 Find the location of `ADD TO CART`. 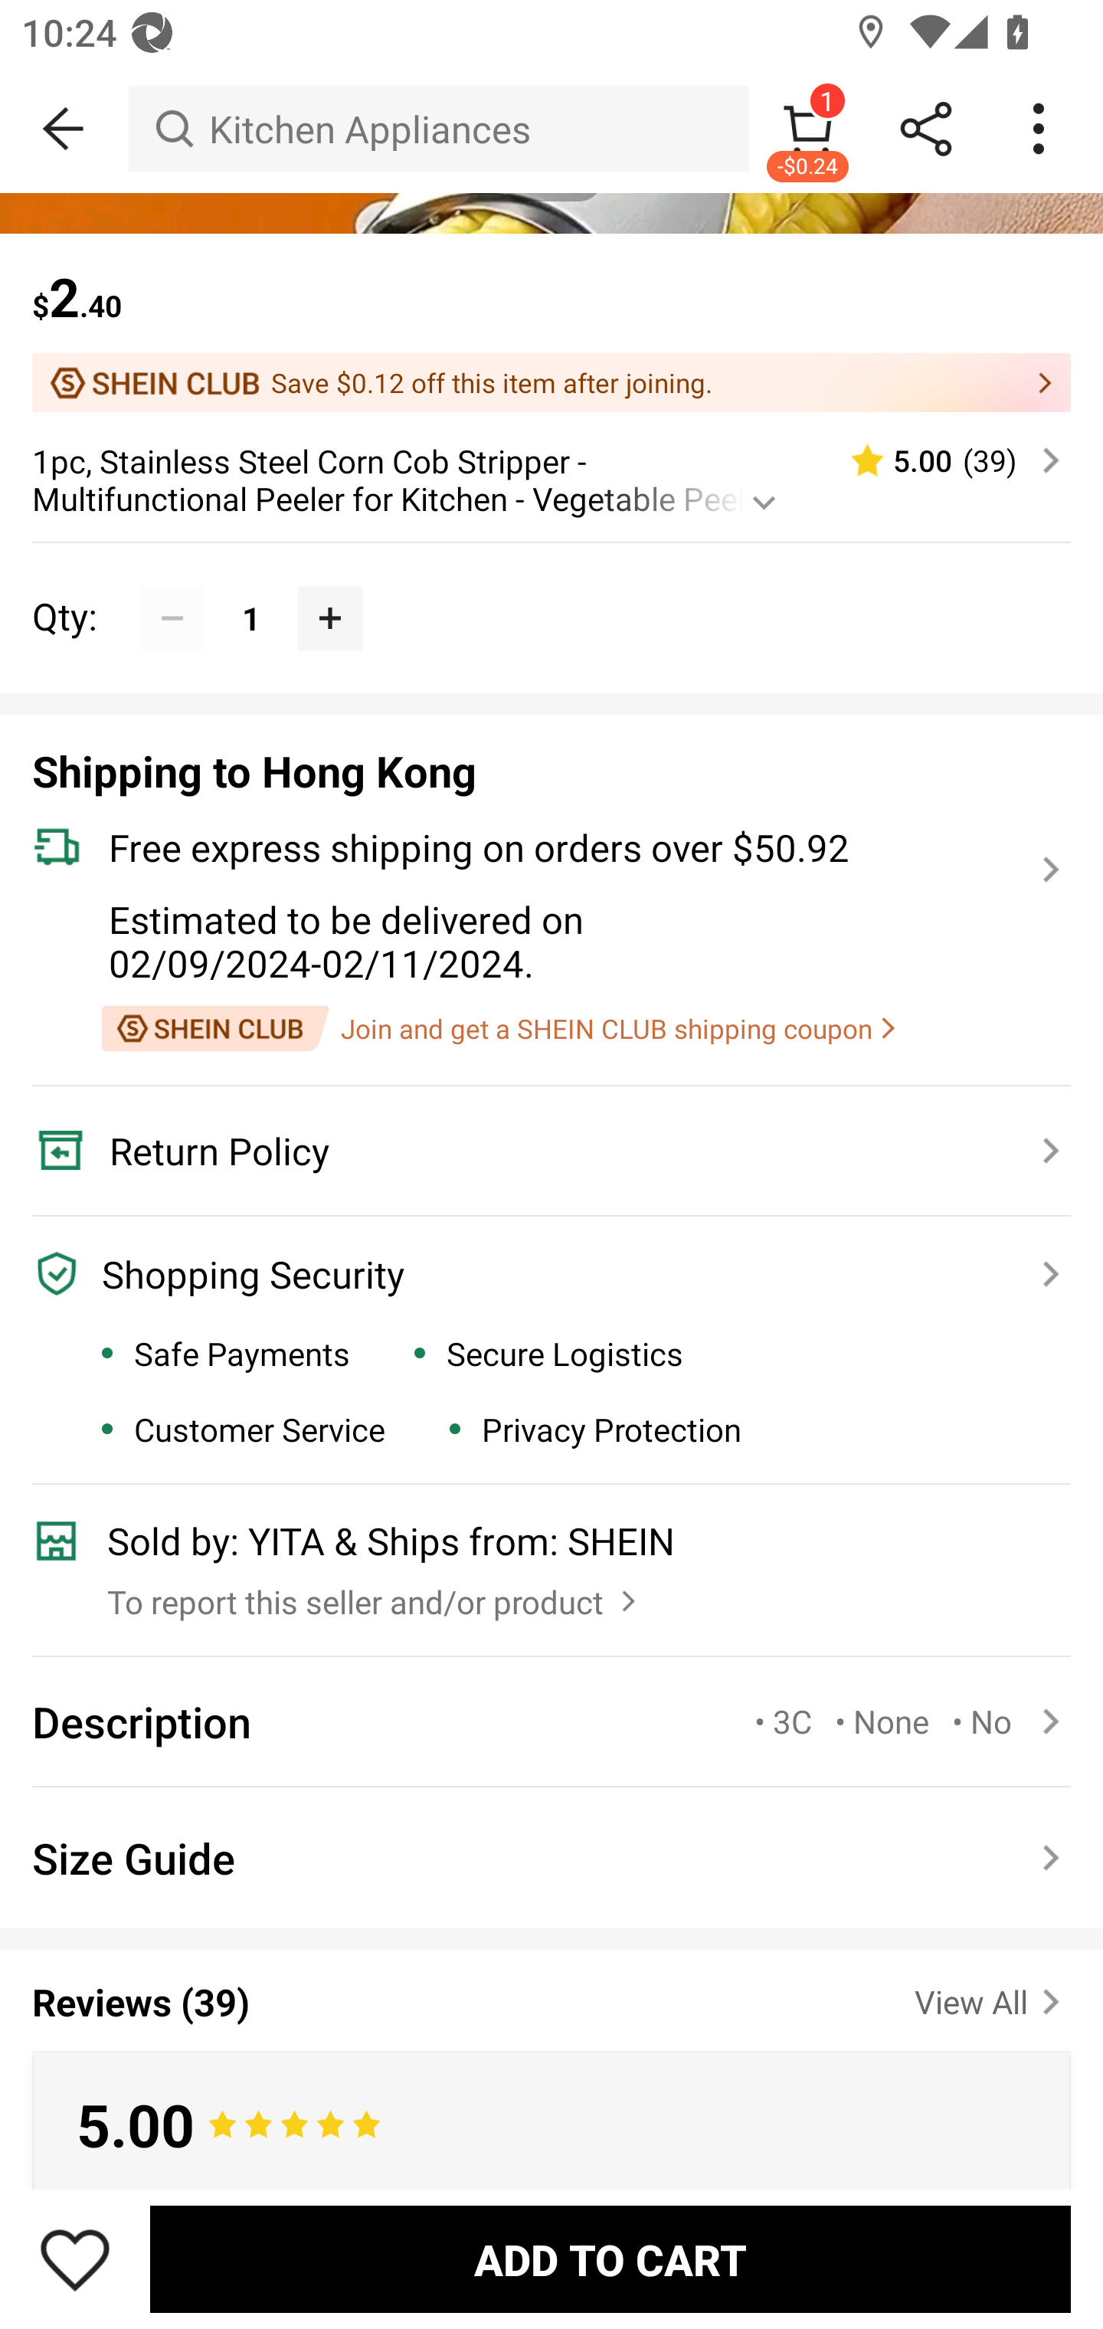

ADD TO CART is located at coordinates (610, 2259).